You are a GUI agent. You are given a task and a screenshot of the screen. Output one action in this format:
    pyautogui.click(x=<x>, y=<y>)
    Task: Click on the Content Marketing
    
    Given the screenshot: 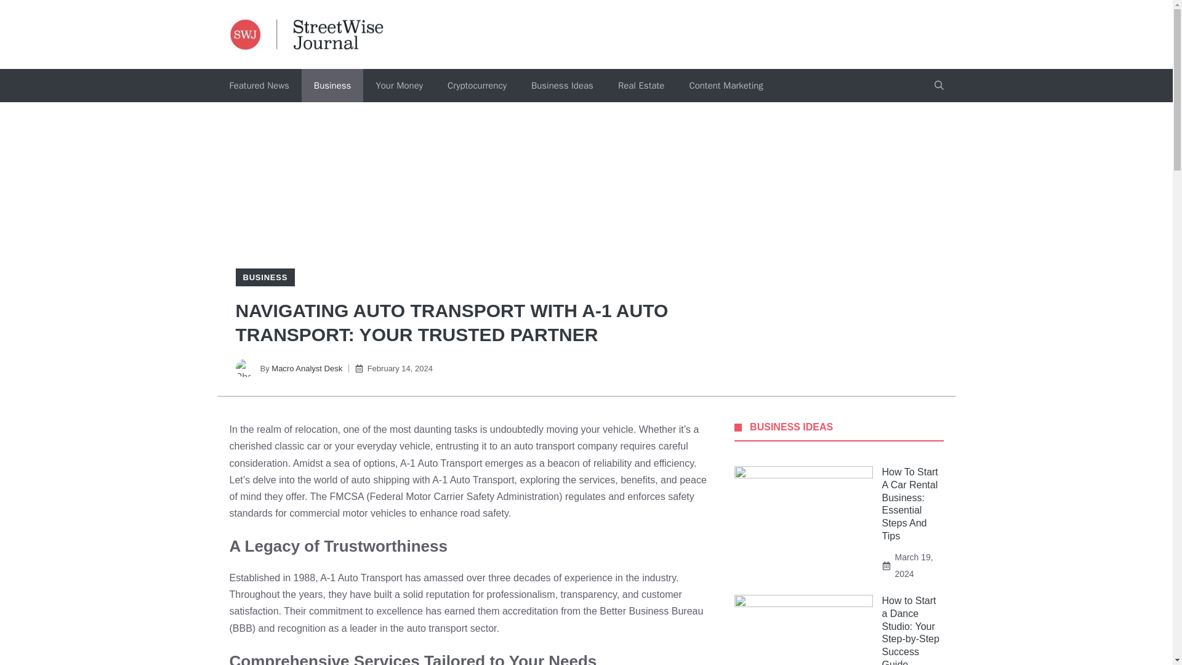 What is the action you would take?
    pyautogui.click(x=725, y=86)
    